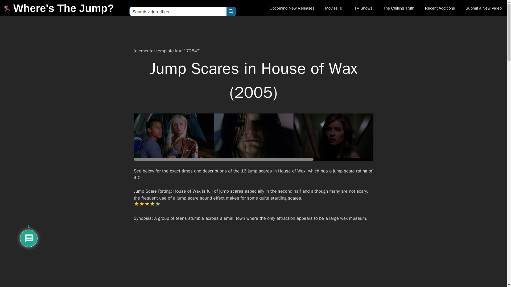 The height and width of the screenshot is (287, 511). What do you see at coordinates (440, 8) in the screenshot?
I see `Recent Additions` at bounding box center [440, 8].